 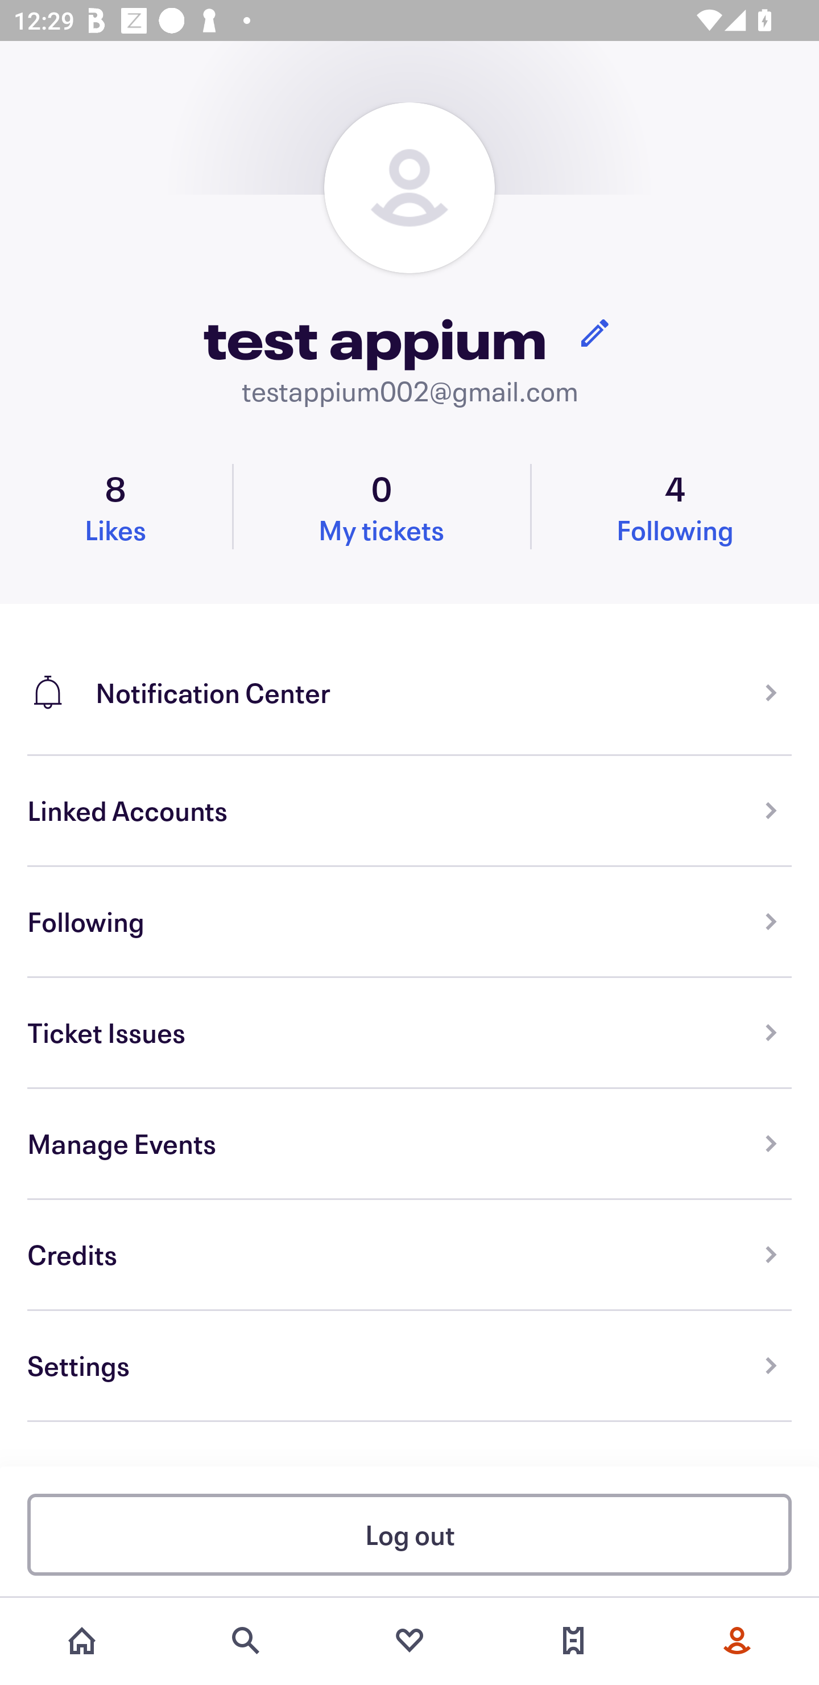 I want to click on More, so click(x=737, y=1641).